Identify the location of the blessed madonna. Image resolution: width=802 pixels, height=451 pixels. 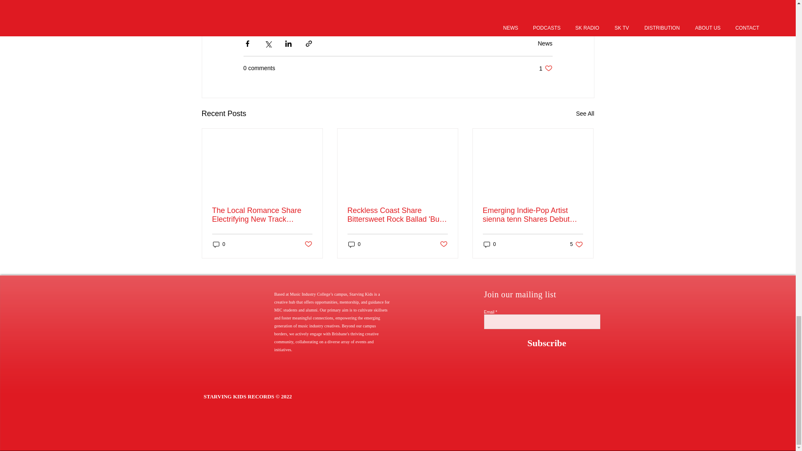
(545, 43).